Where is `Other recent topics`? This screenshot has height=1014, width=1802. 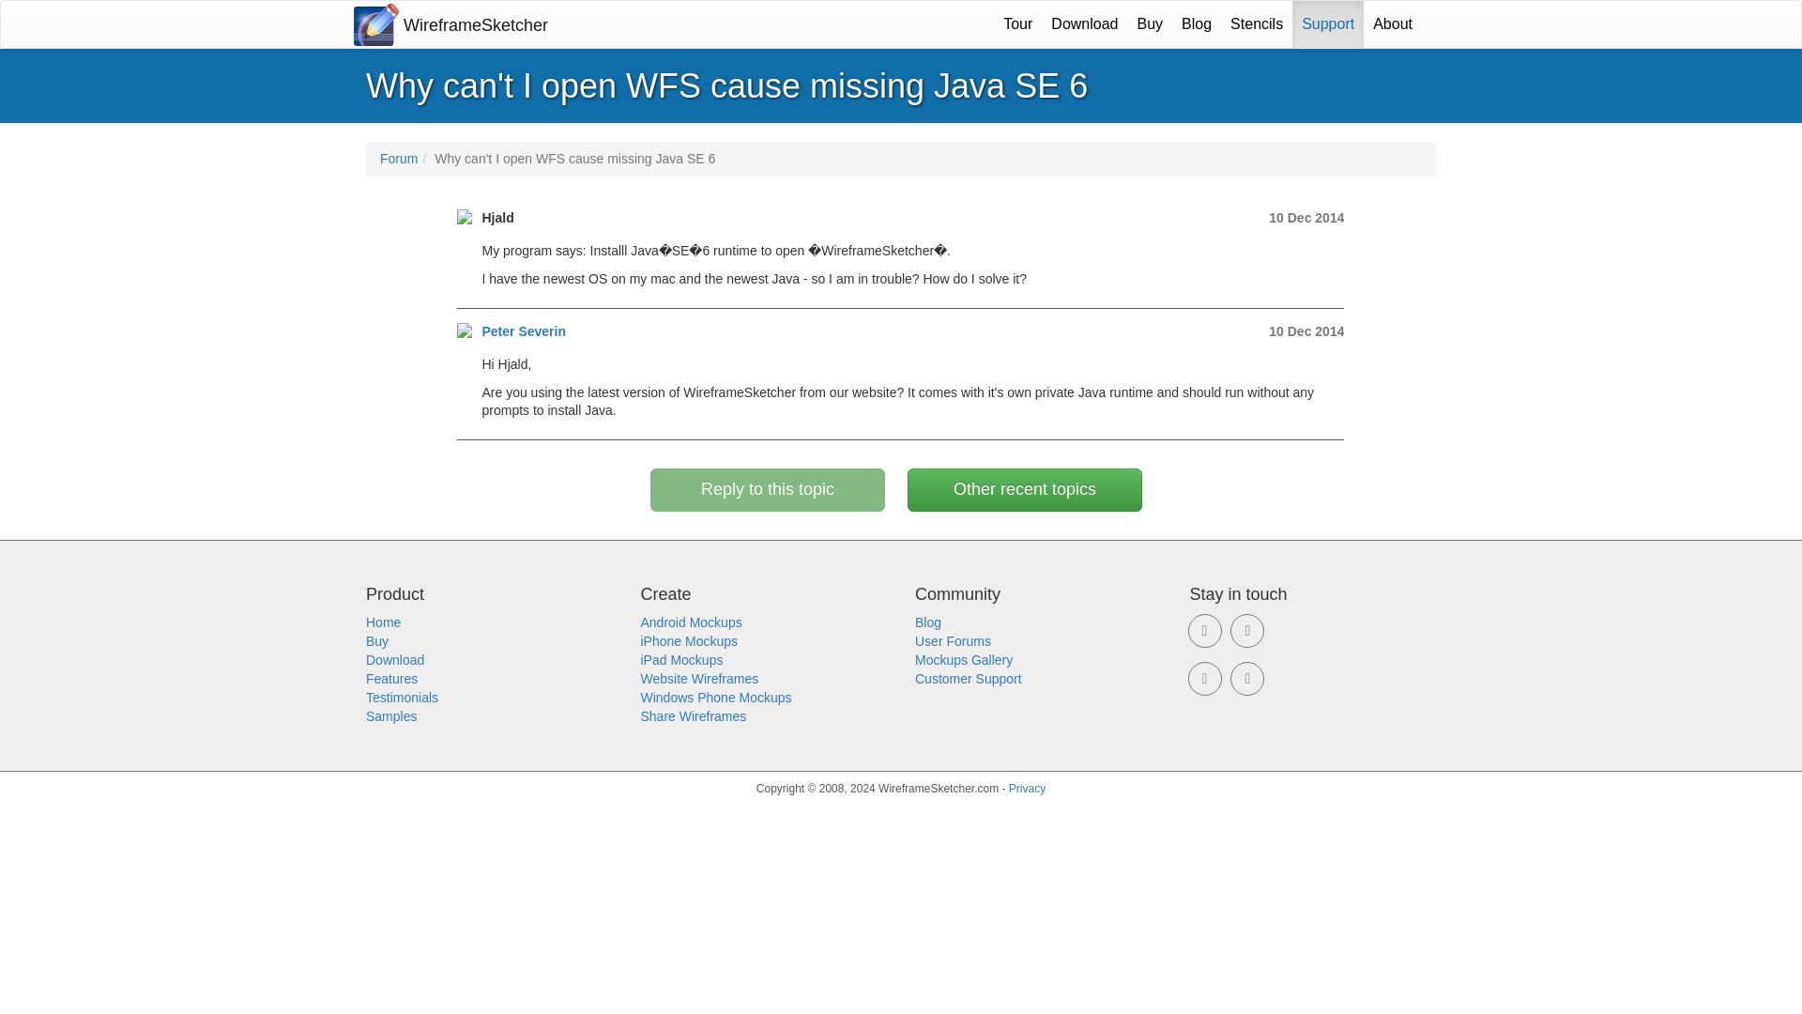 Other recent topics is located at coordinates (1025, 490).